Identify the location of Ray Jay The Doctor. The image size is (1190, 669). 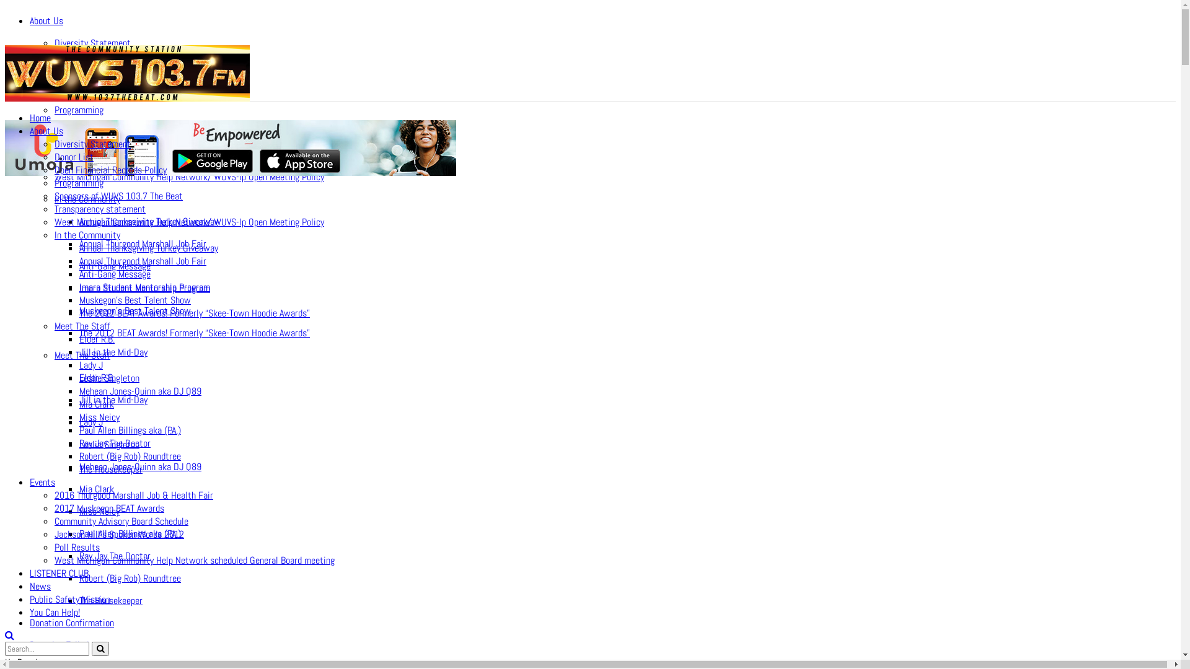
(115, 444).